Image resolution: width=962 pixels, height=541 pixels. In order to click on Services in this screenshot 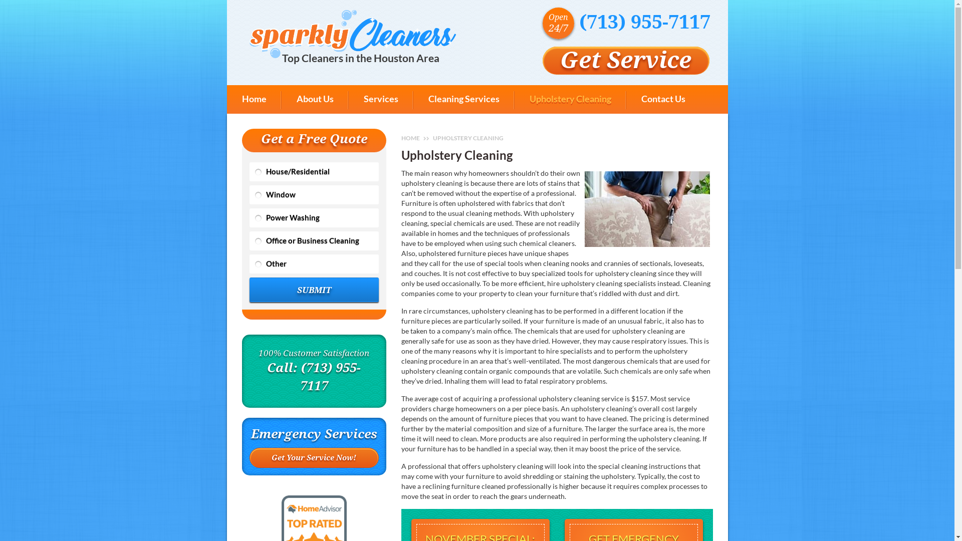, I will do `click(381, 99)`.